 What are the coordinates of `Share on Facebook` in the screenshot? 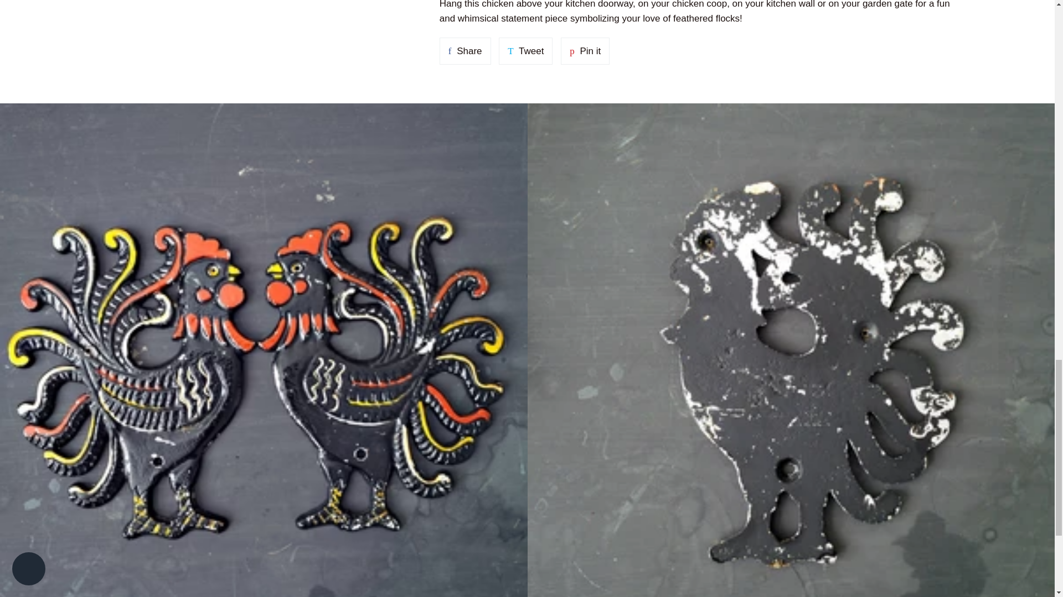 It's located at (465, 51).